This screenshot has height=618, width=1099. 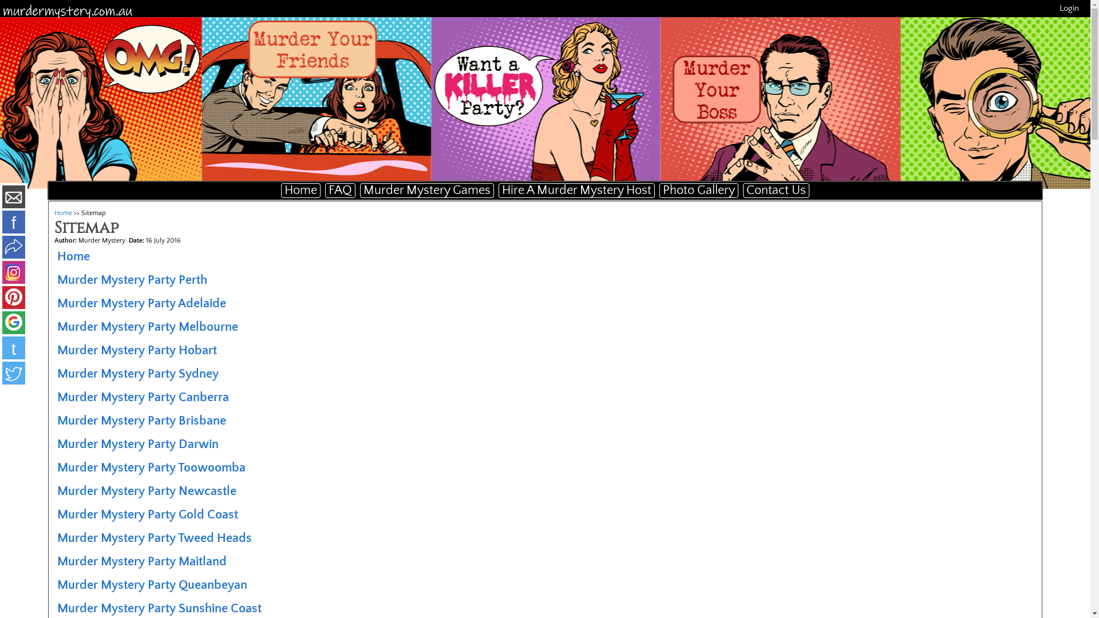 I want to click on FAQ, so click(x=340, y=190).